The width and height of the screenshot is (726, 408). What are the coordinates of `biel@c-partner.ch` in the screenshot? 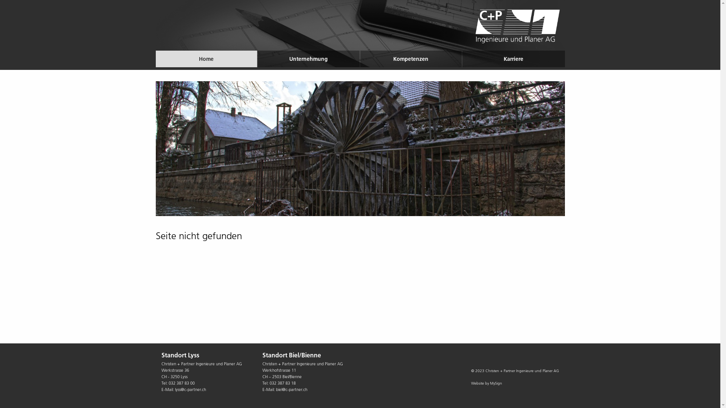 It's located at (292, 389).